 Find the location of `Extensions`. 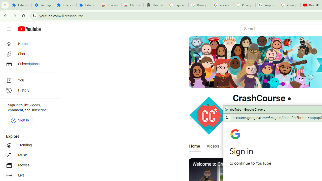

Extensions is located at coordinates (65, 5).